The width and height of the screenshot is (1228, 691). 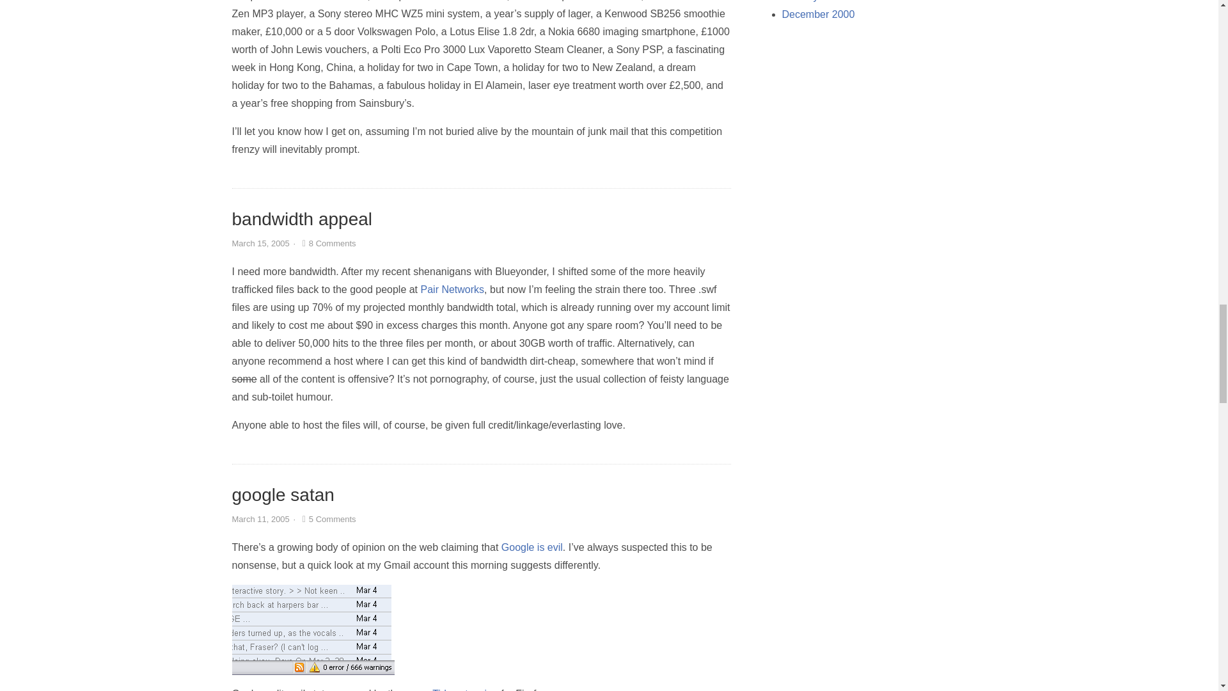 I want to click on bandwidth appeal, so click(x=302, y=219).